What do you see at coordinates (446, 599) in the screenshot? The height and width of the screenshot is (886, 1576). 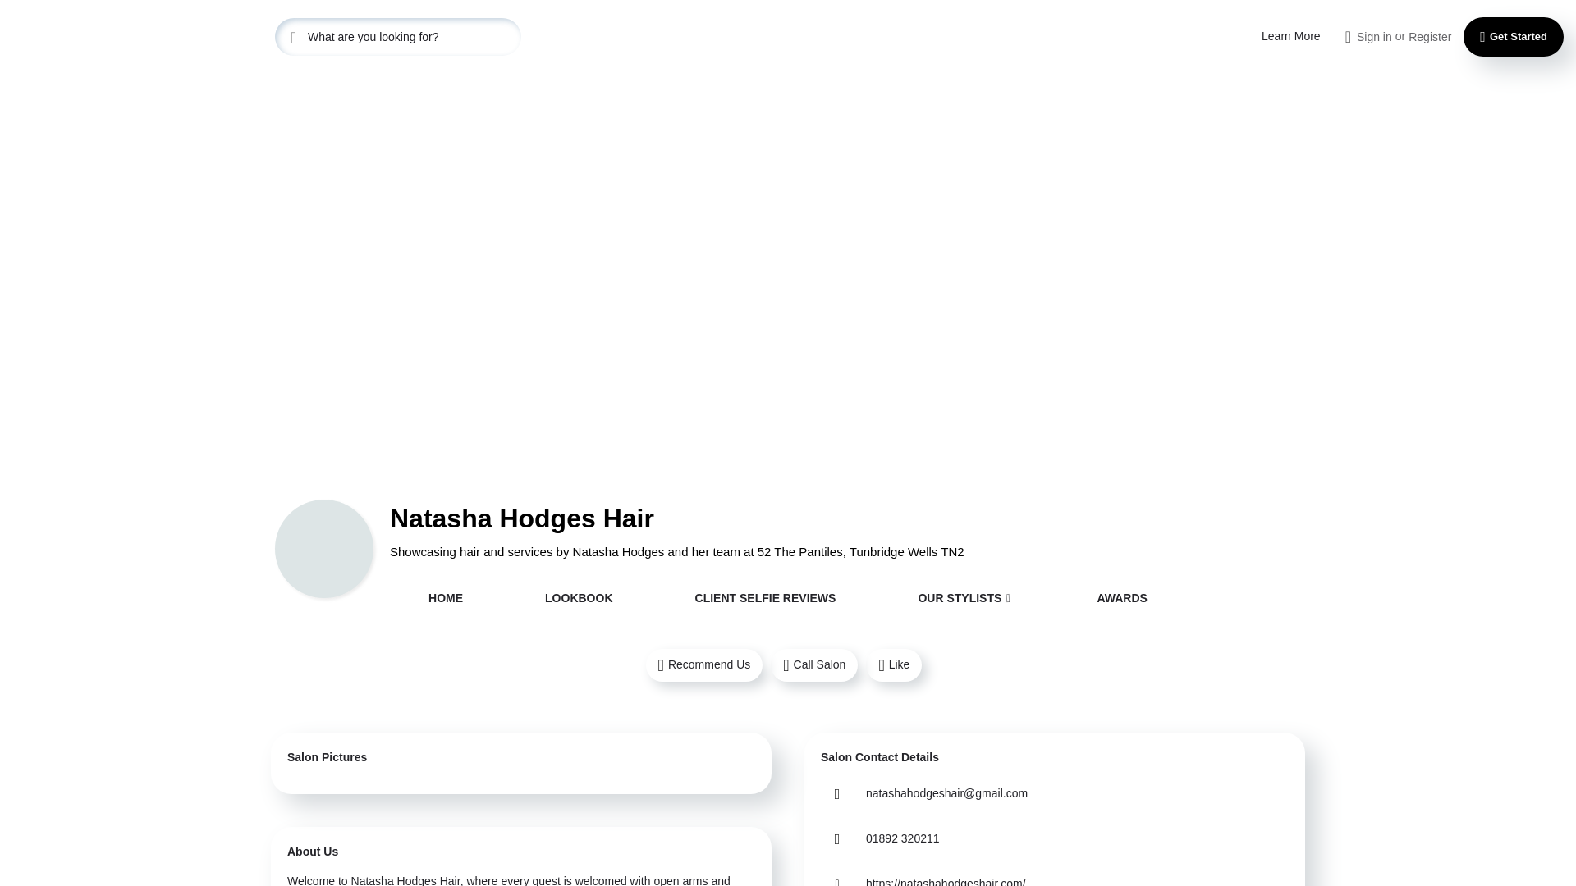 I see `HOME` at bounding box center [446, 599].